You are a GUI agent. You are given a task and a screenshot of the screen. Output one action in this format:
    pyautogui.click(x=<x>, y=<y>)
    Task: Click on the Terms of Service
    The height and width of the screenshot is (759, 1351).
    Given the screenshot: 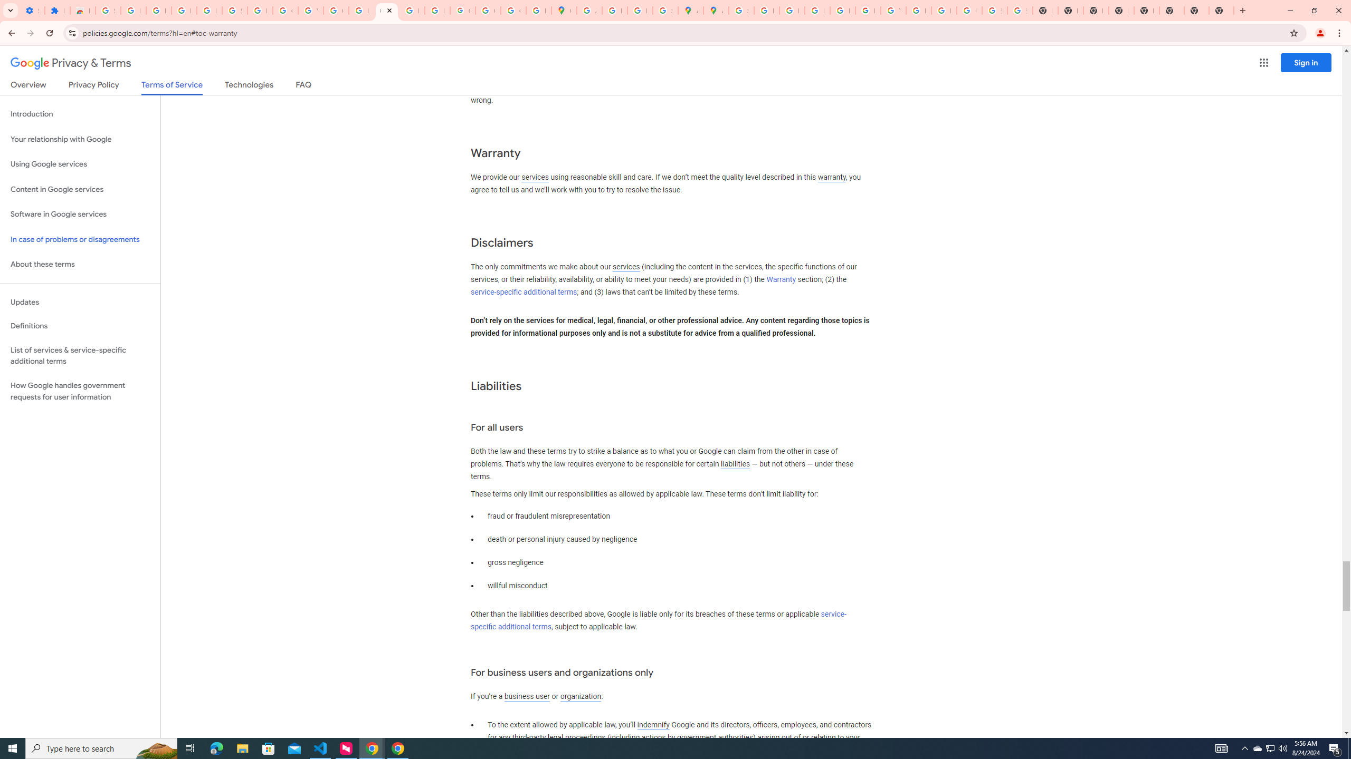 What is the action you would take?
    pyautogui.click(x=172, y=87)
    